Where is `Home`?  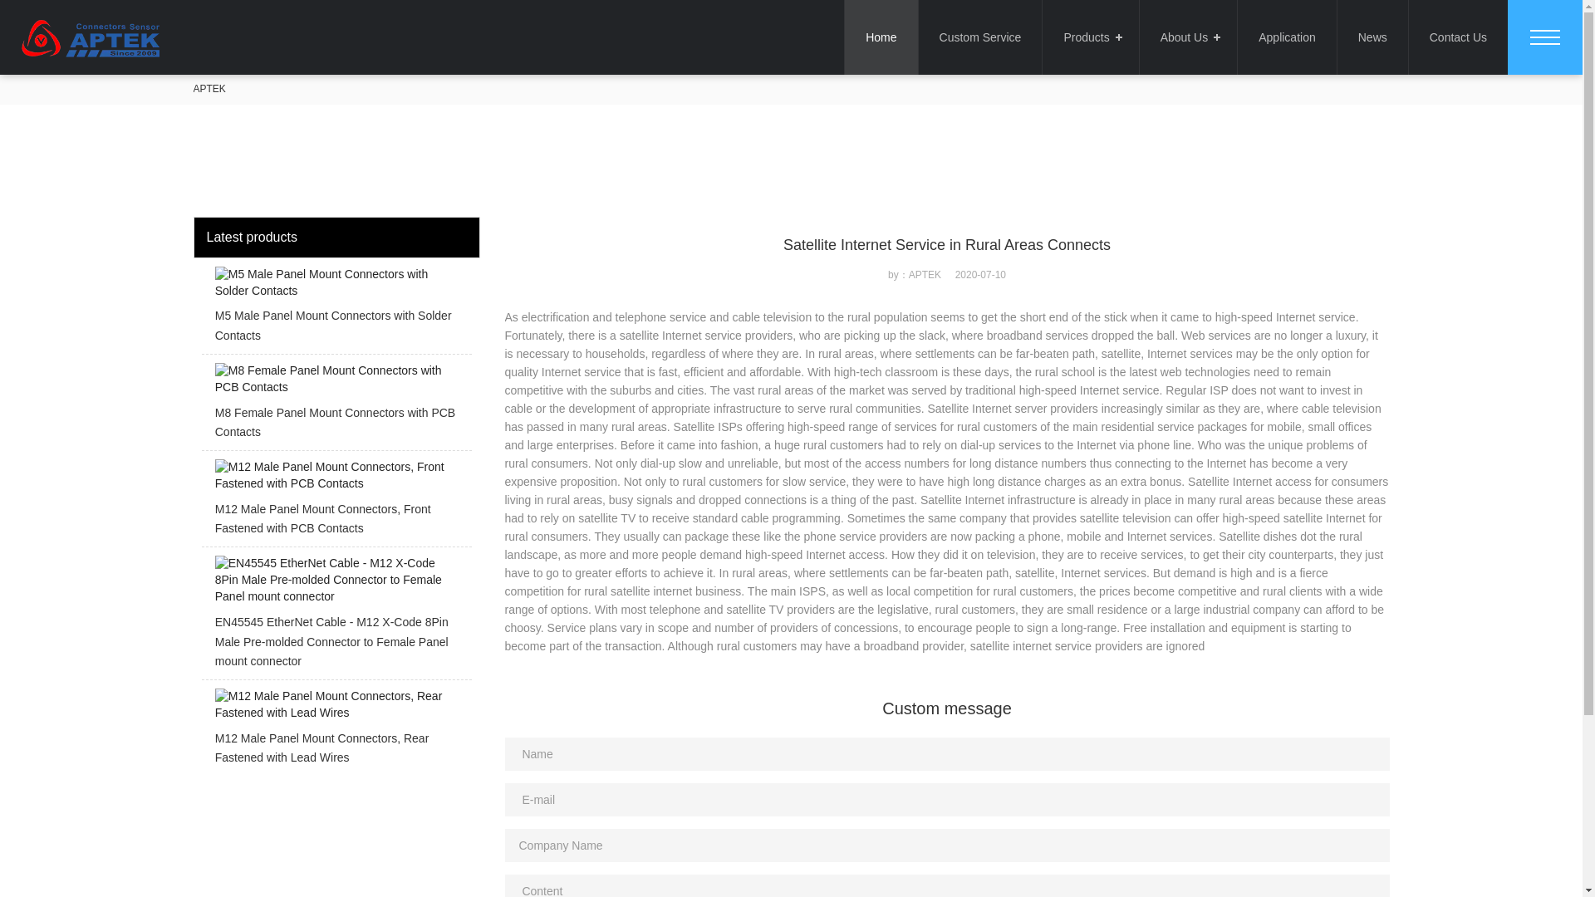
Home is located at coordinates (881, 37).